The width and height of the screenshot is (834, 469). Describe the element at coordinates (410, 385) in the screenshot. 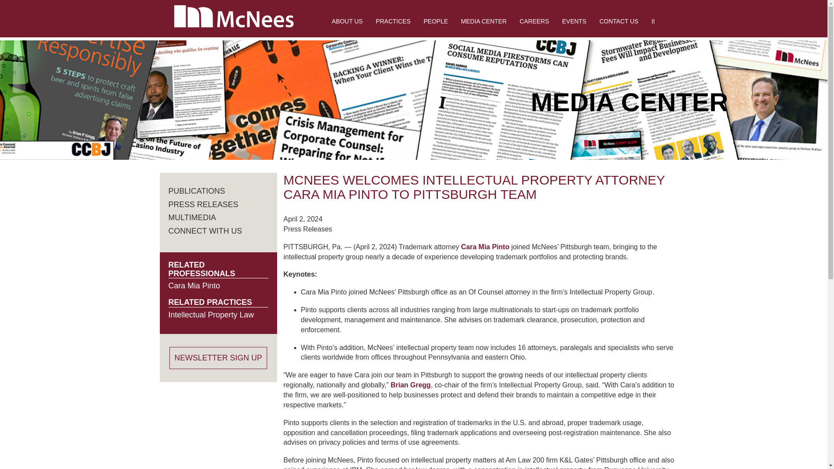

I see `Brian Gregg` at that location.